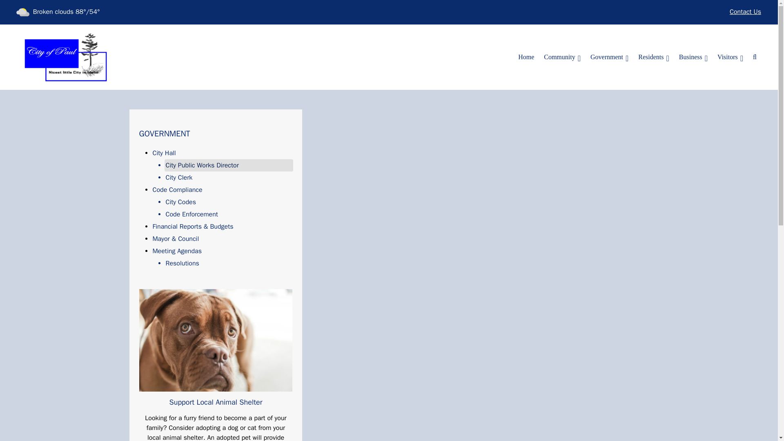 This screenshot has height=441, width=784. I want to click on Home, so click(526, 57).